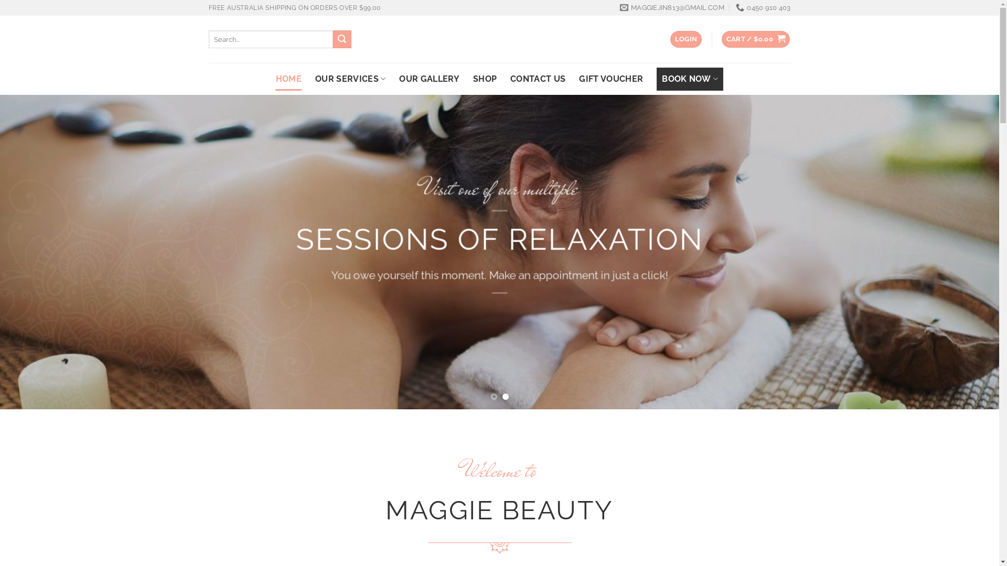 Image resolution: width=1007 pixels, height=566 pixels. What do you see at coordinates (342, 39) in the screenshot?
I see `Search` at bounding box center [342, 39].